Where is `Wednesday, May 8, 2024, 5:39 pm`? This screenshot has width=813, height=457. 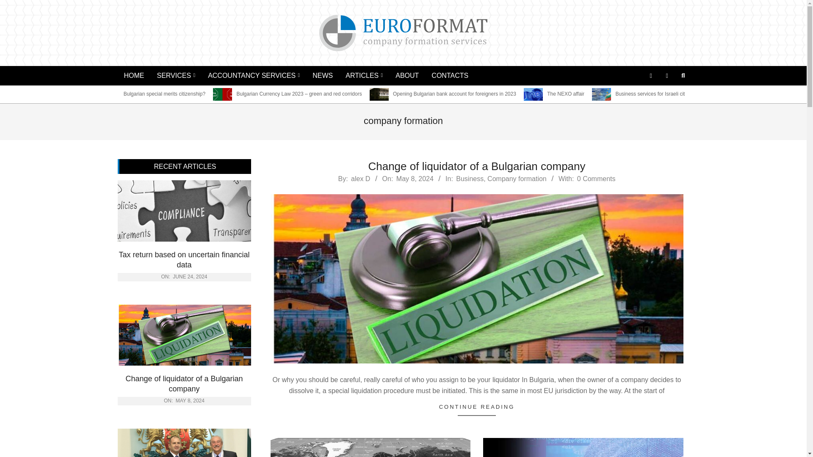 Wednesday, May 8, 2024, 5:39 pm is located at coordinates (415, 179).